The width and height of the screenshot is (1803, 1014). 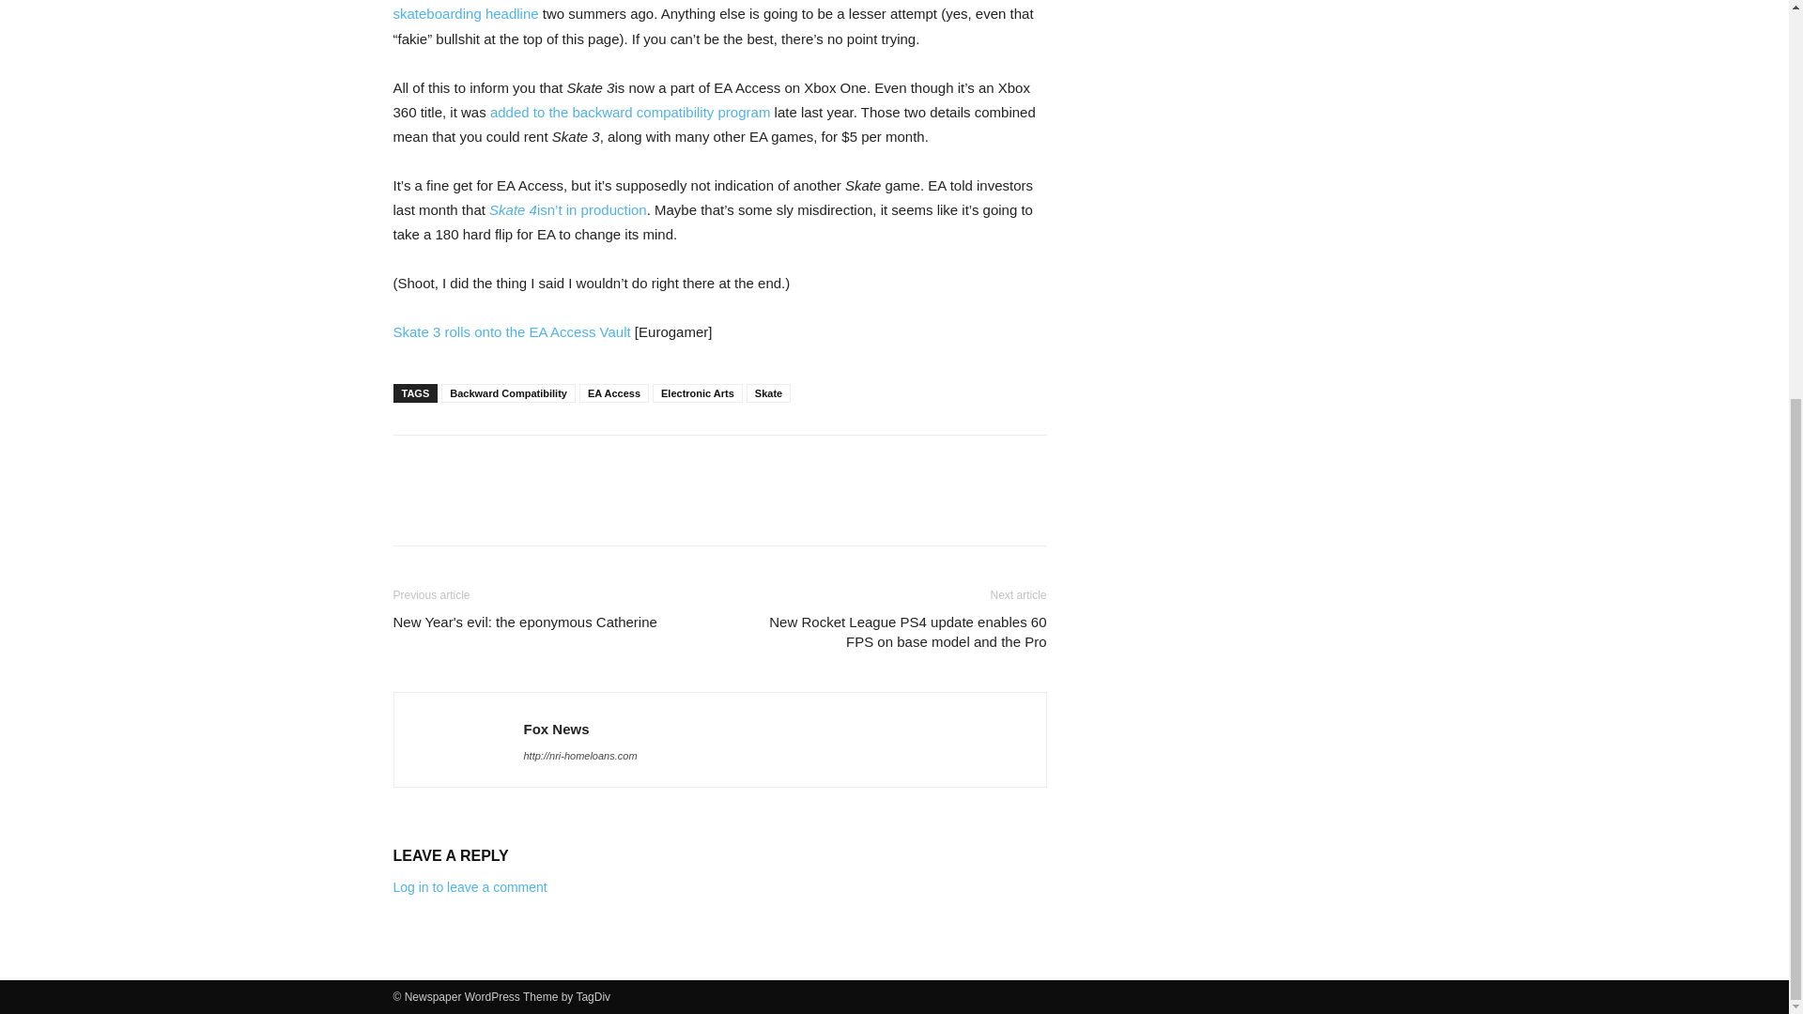 What do you see at coordinates (768, 392) in the screenshot?
I see `Skate` at bounding box center [768, 392].